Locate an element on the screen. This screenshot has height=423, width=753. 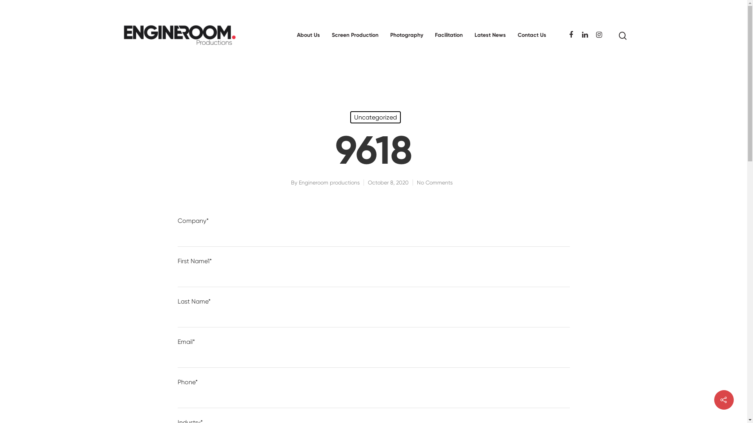
No Comments is located at coordinates (435, 183).